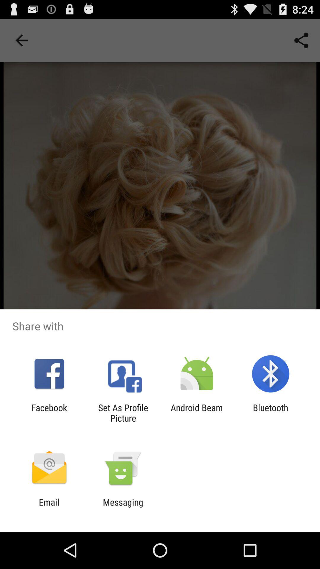 The width and height of the screenshot is (320, 569). I want to click on select the app to the left of android beam icon, so click(123, 413).